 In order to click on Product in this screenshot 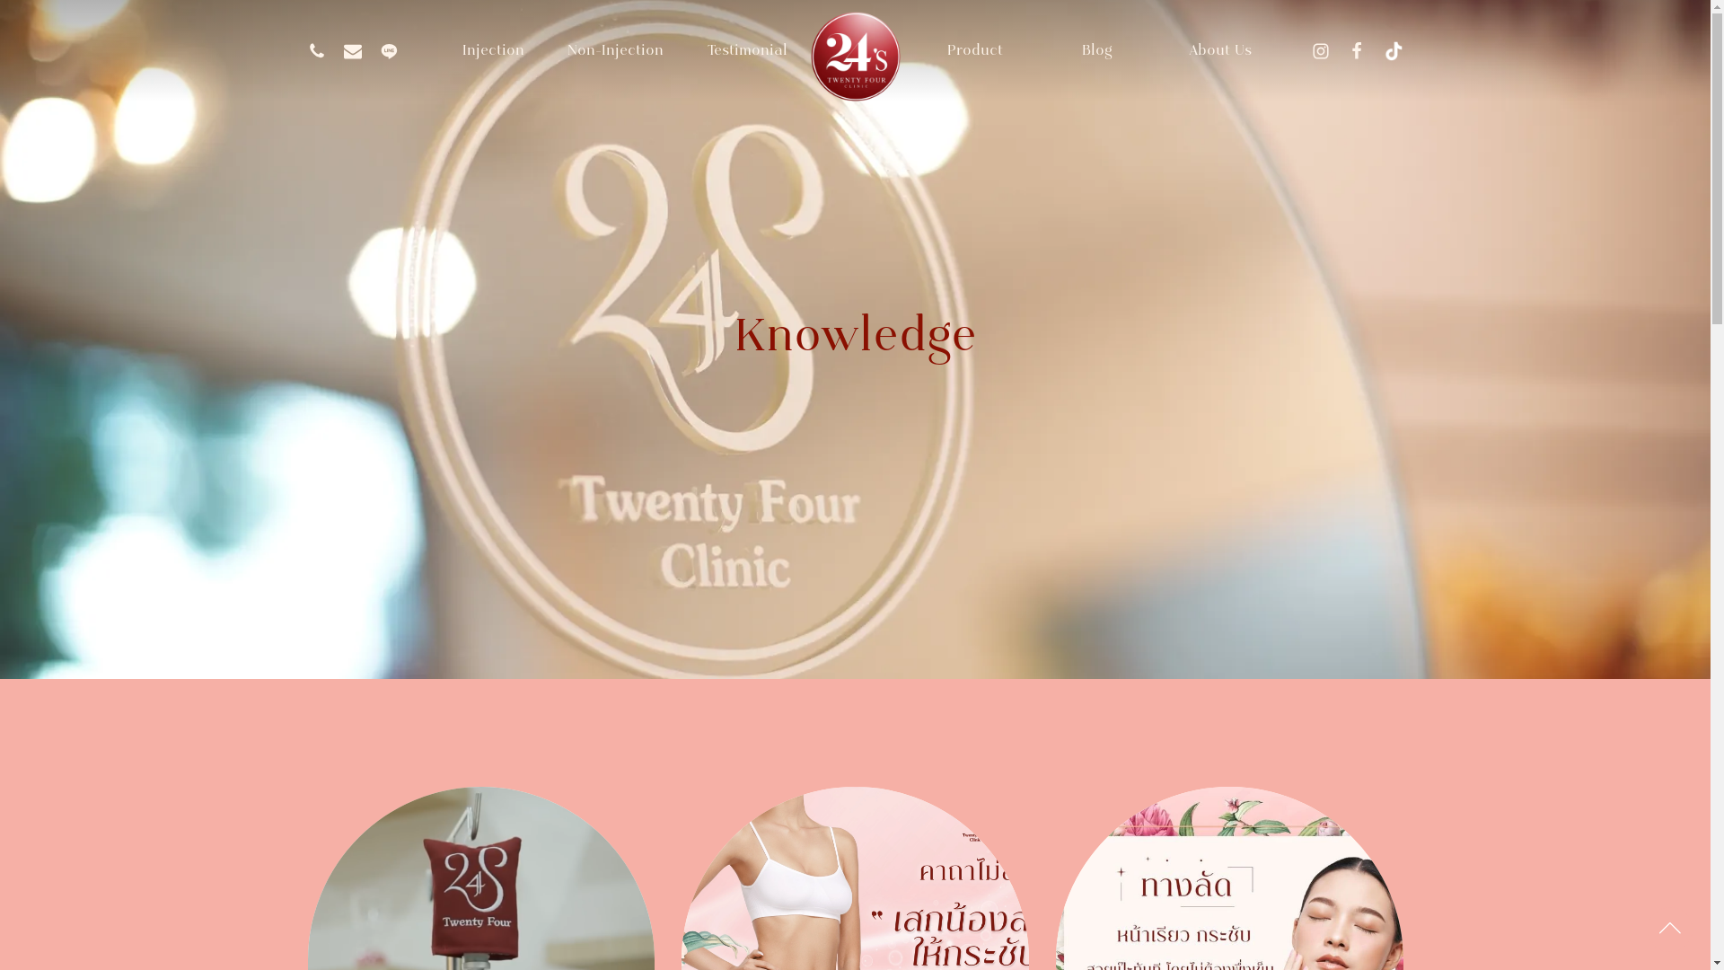, I will do `click(975, 51)`.